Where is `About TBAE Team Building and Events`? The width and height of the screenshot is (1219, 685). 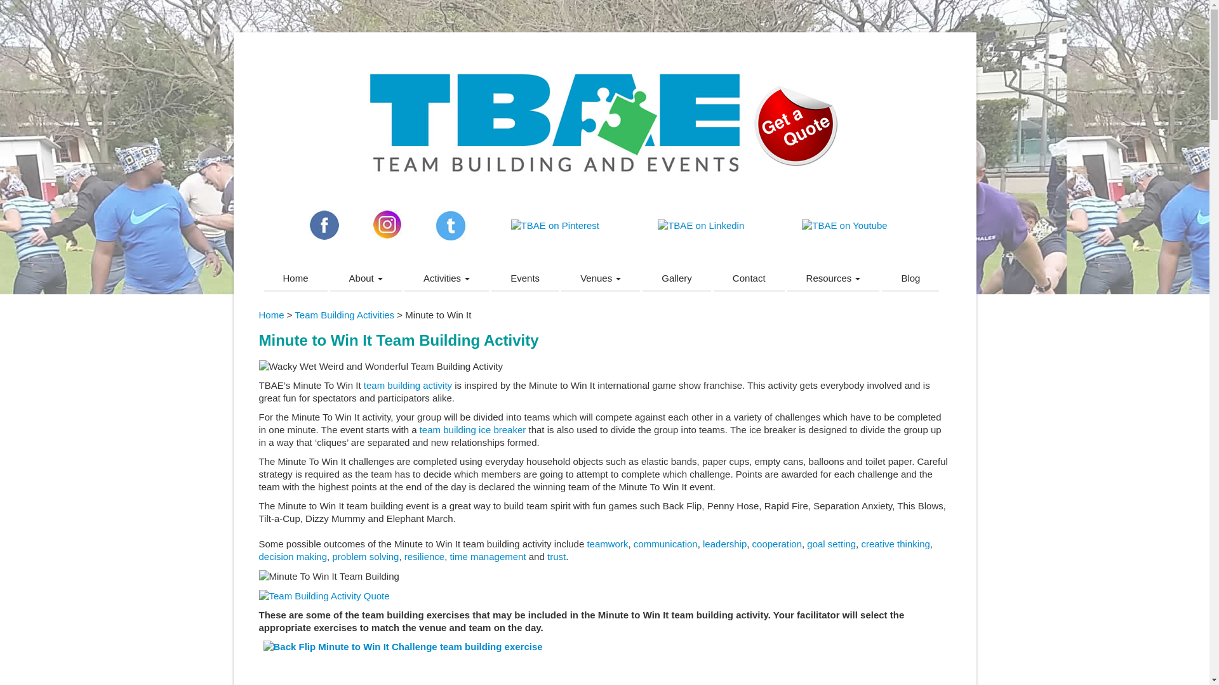 About TBAE Team Building and Events is located at coordinates (366, 279).